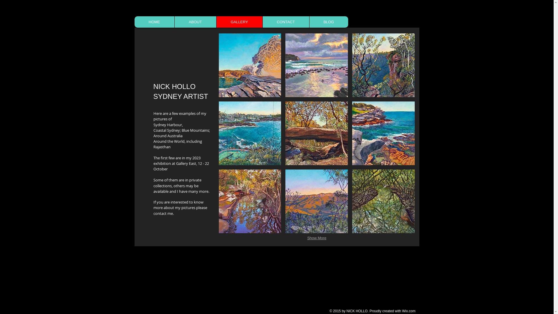  I want to click on Show More, so click(317, 238).